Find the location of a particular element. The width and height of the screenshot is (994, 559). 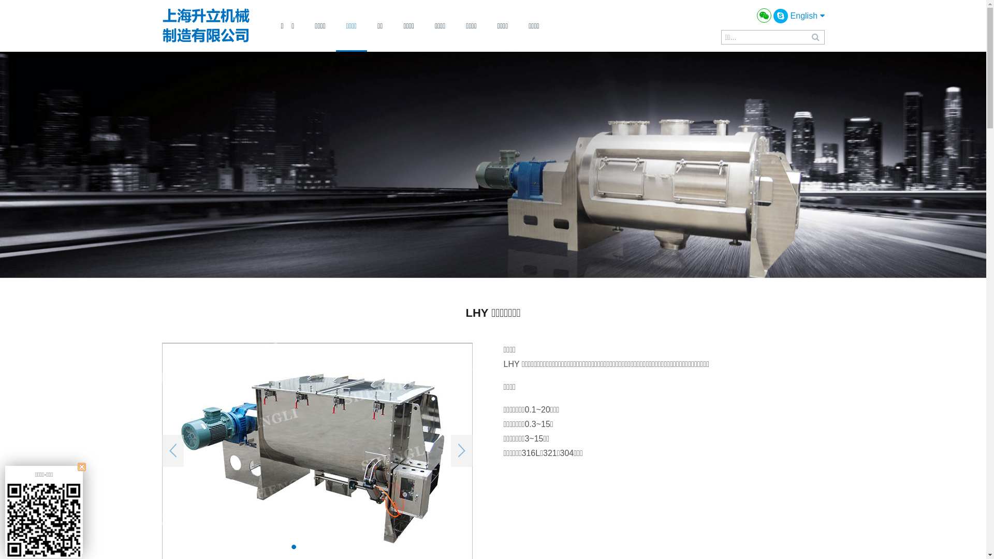

1 is located at coordinates (294, 547).